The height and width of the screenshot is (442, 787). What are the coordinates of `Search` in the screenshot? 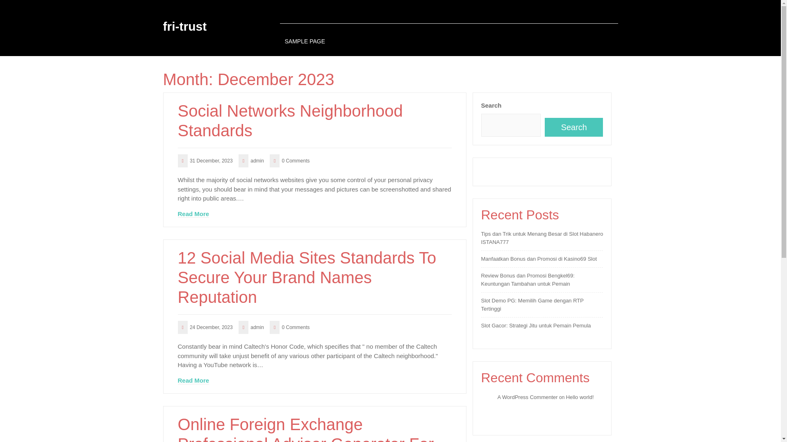 It's located at (573, 127).